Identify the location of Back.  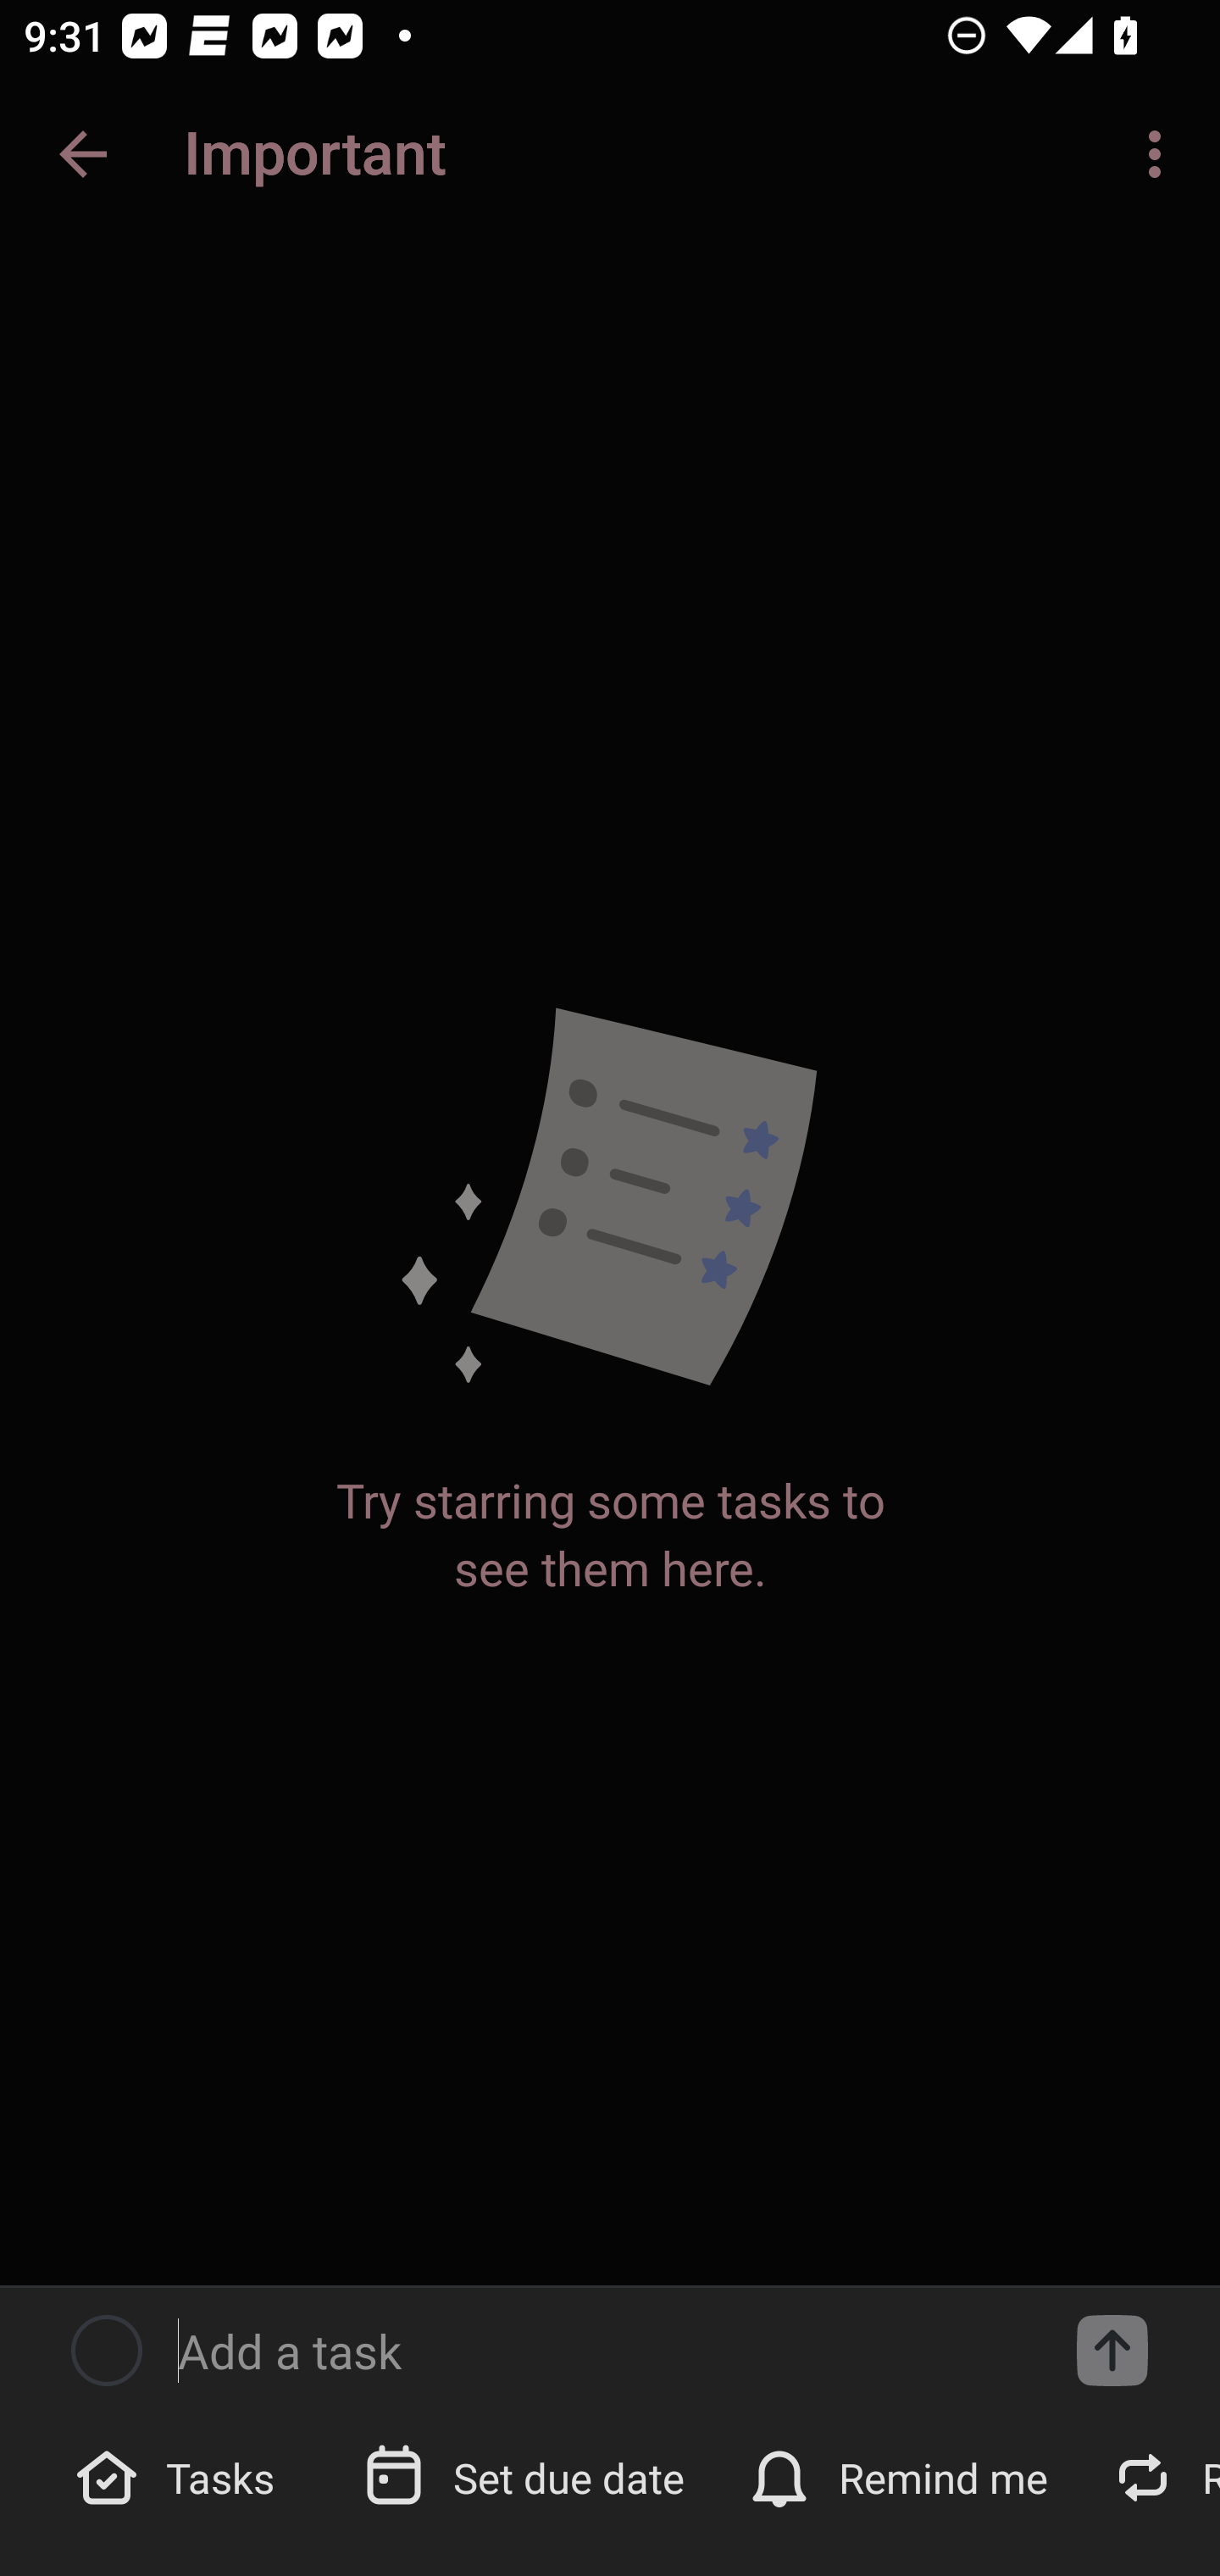
(83, 154).